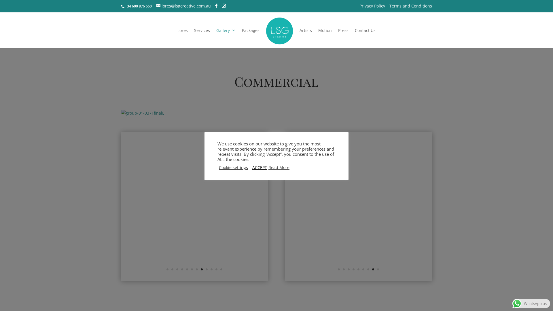 Image resolution: width=553 pixels, height=311 pixels. Describe the element at coordinates (363, 270) in the screenshot. I see `6` at that location.